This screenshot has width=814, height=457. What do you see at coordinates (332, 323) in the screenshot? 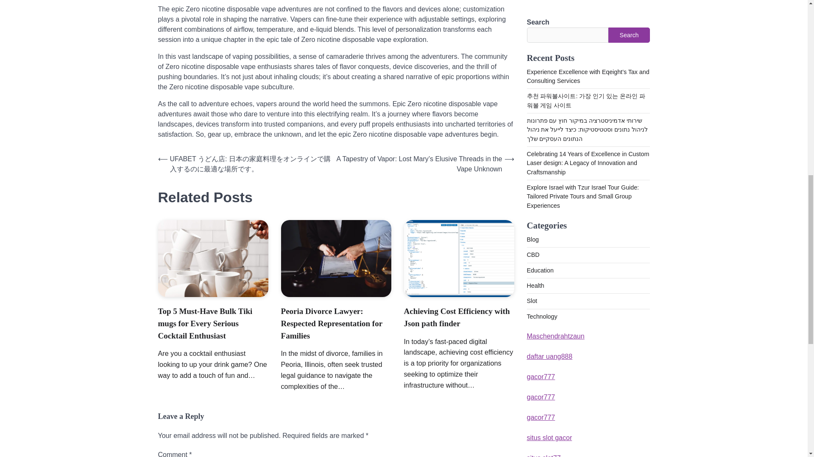
I see `Peoria Divorce Lawyer: Respected Representation for Families` at bounding box center [332, 323].